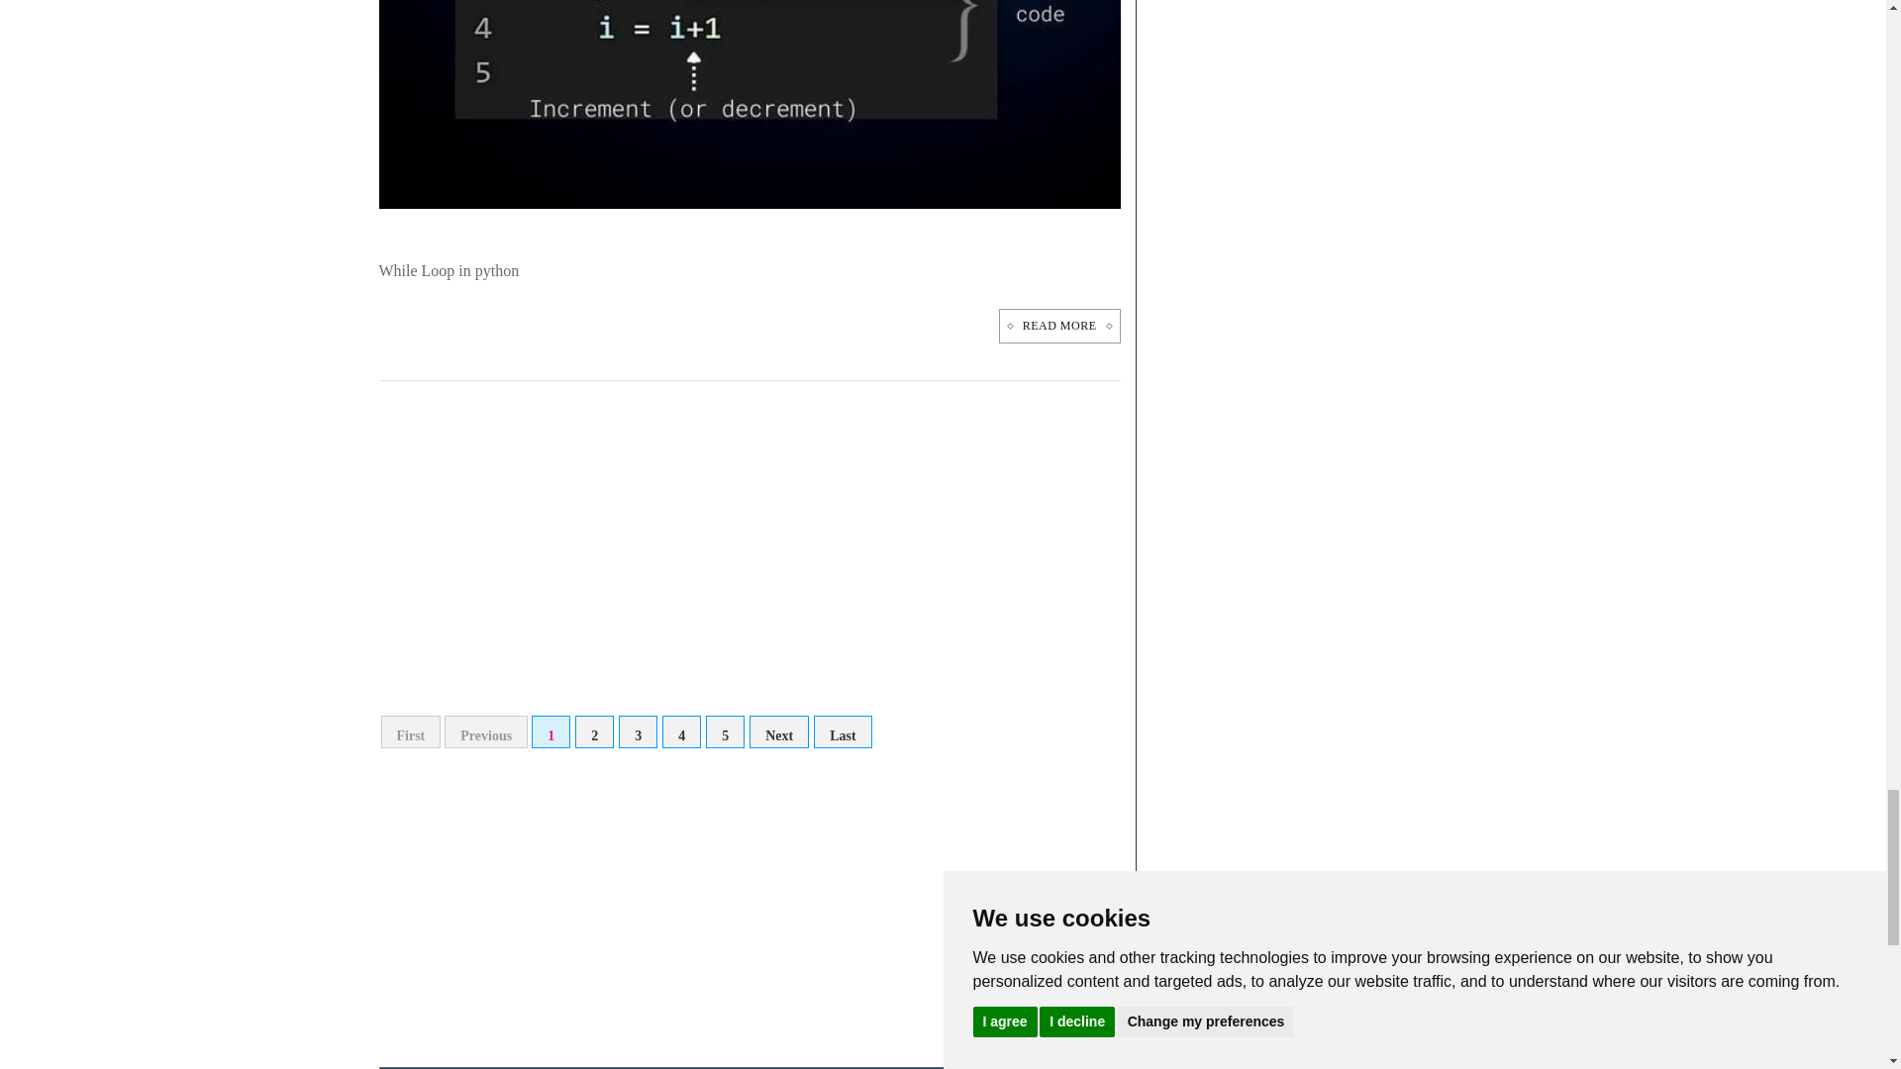 This screenshot has width=1901, height=1069. What do you see at coordinates (778, 731) in the screenshot?
I see `Next` at bounding box center [778, 731].